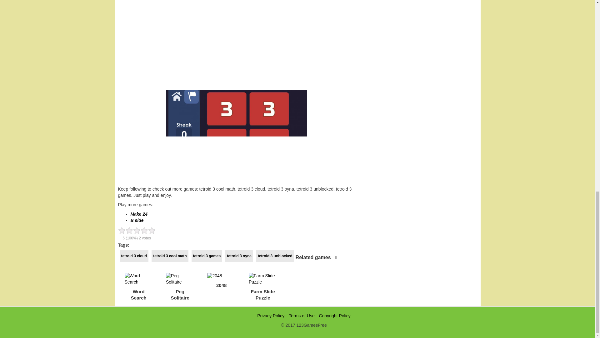 The image size is (600, 338). Describe the element at coordinates (138, 285) in the screenshot. I see `Word Search` at that location.